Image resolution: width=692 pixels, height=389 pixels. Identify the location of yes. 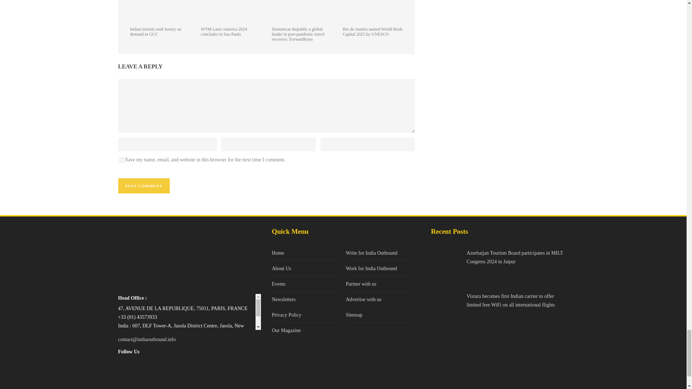
(122, 160).